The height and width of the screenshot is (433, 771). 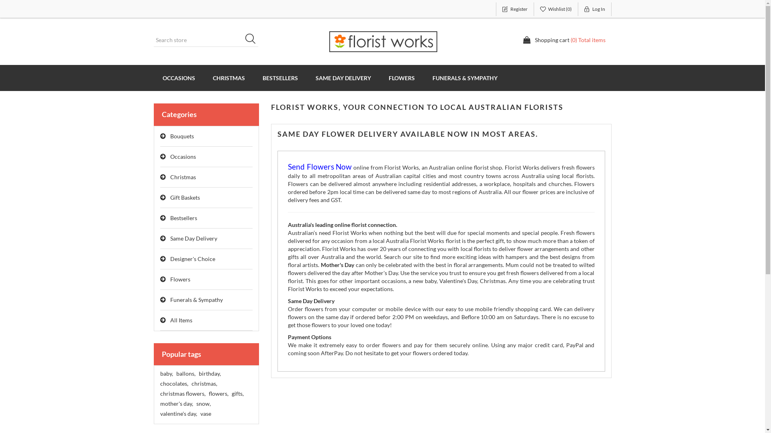 What do you see at coordinates (237, 394) in the screenshot?
I see `gifts,` at bounding box center [237, 394].